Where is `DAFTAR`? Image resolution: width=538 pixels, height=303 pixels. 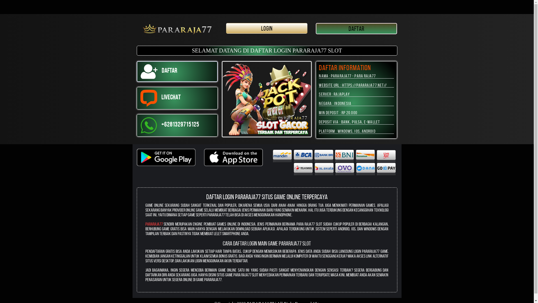 DAFTAR is located at coordinates (177, 72).